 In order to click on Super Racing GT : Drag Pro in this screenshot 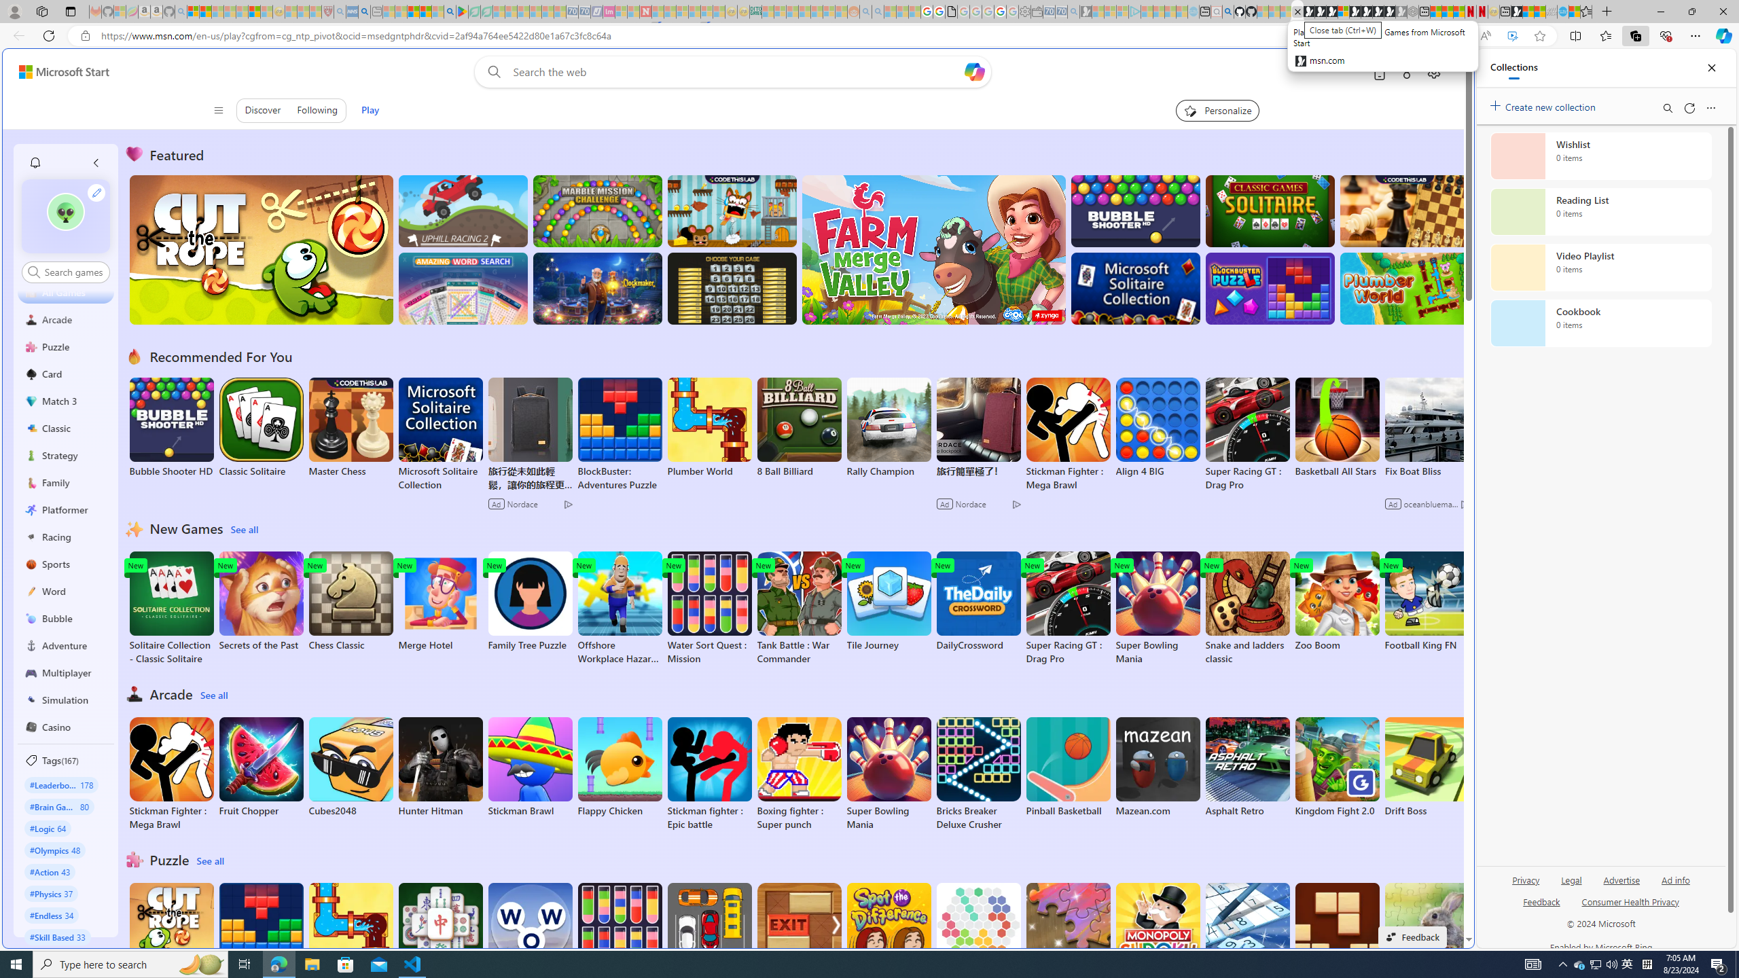, I will do `click(1068, 609)`.